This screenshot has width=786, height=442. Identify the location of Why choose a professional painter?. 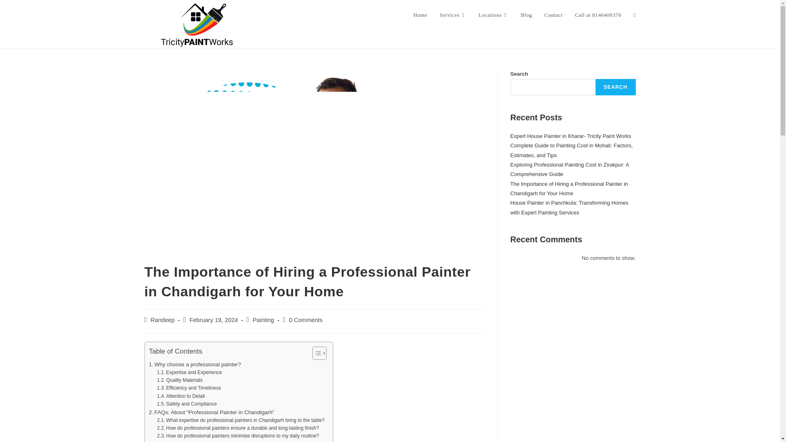
(195, 364).